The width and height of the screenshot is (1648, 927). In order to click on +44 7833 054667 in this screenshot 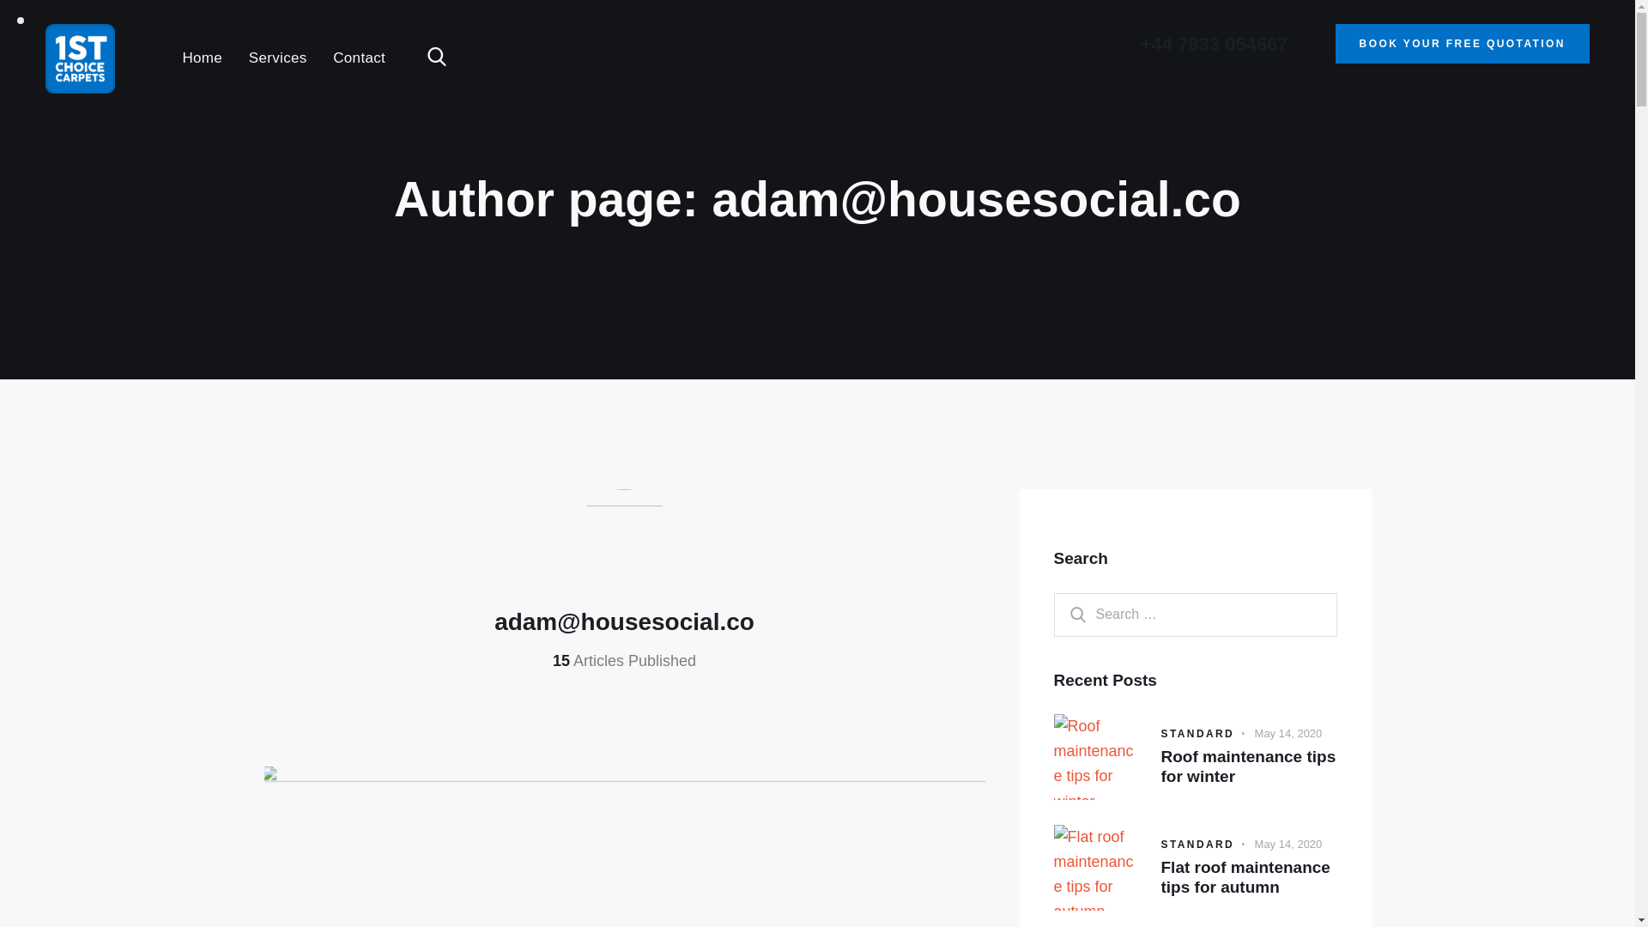, I will do `click(1215, 44)`.